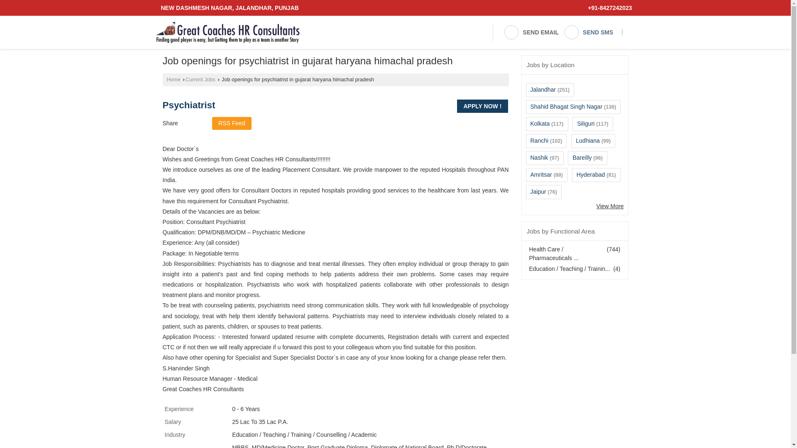 The image size is (797, 448). I want to click on RSS Feed, so click(232, 123).